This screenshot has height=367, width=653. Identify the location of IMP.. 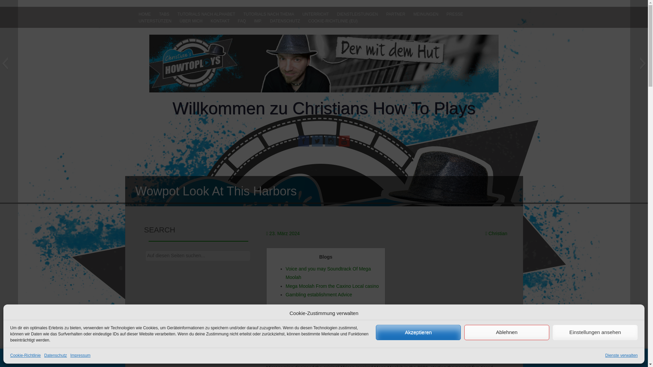
(258, 21).